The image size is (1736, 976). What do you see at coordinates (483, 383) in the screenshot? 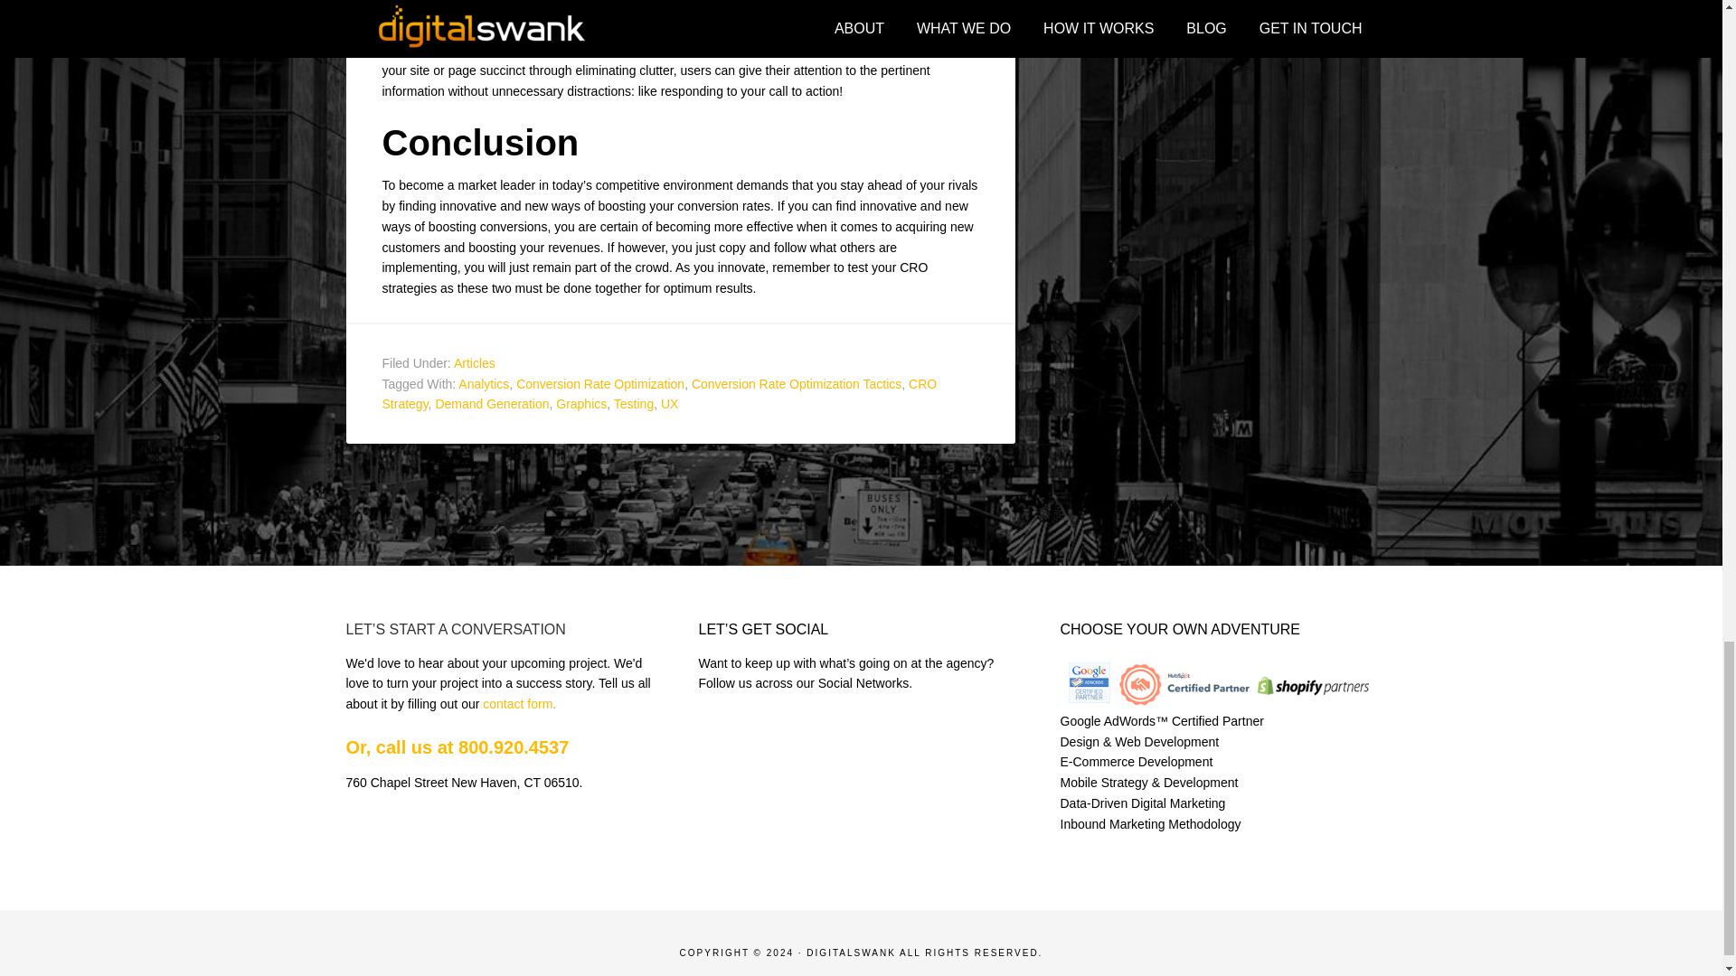
I see `Analytics` at bounding box center [483, 383].